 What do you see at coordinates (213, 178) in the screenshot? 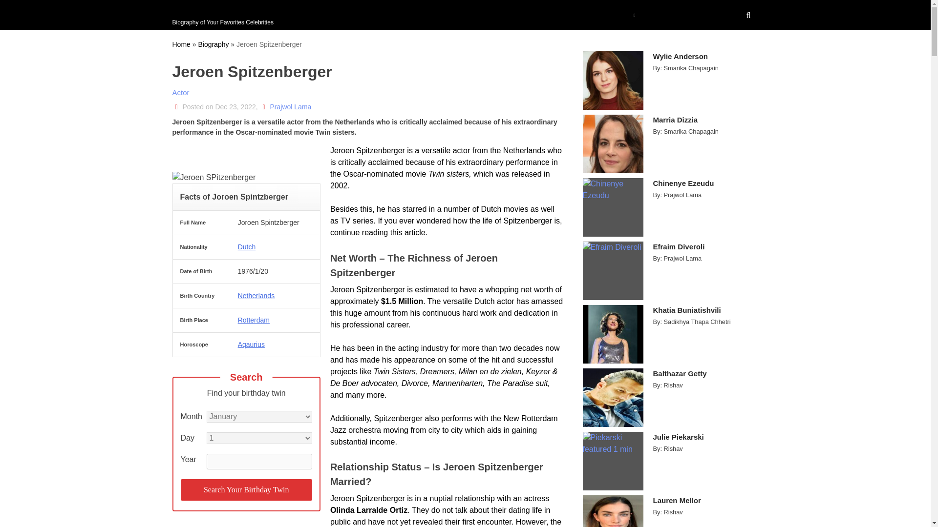
I see `Jeroen Spitzenberger 1` at bounding box center [213, 178].